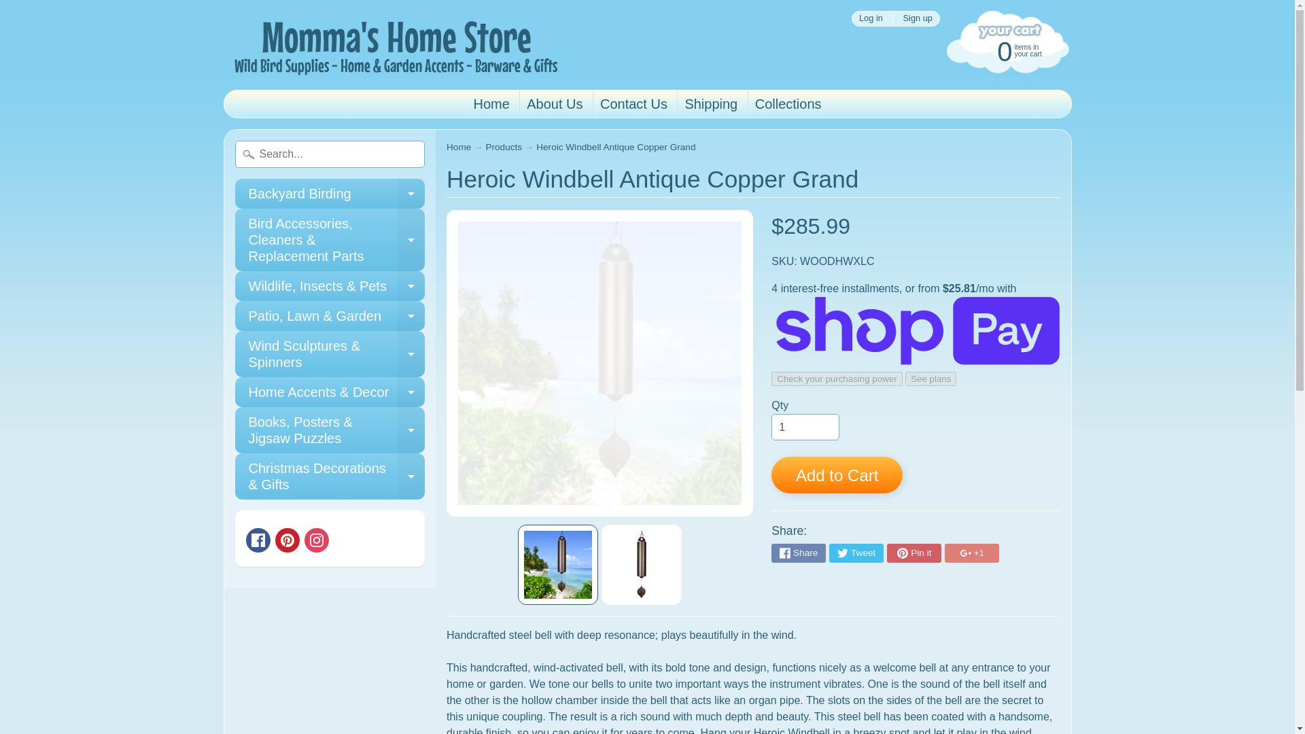 This screenshot has height=734, width=1305. What do you see at coordinates (393, 45) in the screenshot?
I see `Facebook` at bounding box center [393, 45].